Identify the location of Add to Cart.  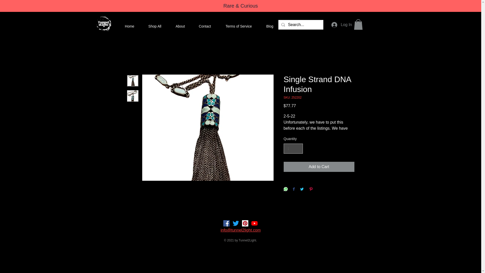
(319, 167).